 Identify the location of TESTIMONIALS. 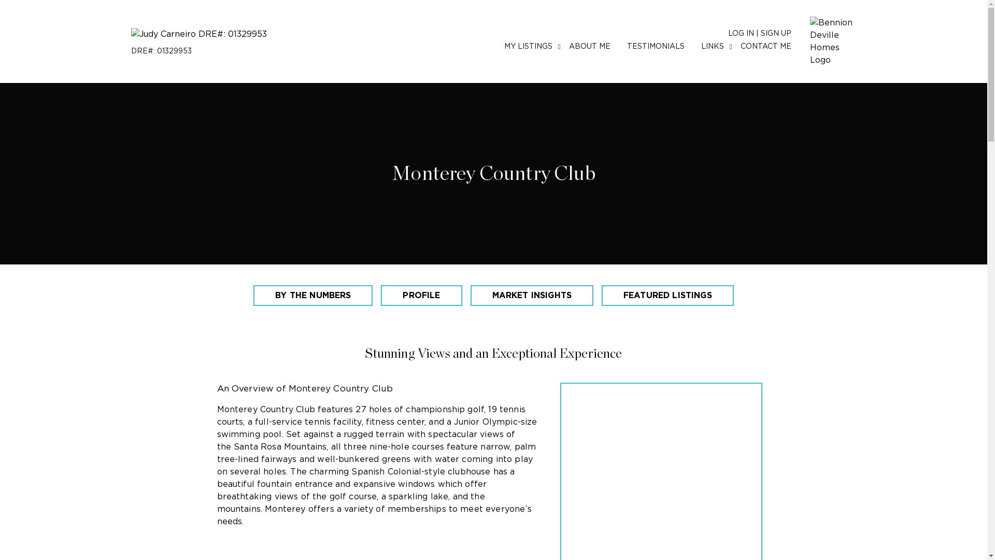
(655, 47).